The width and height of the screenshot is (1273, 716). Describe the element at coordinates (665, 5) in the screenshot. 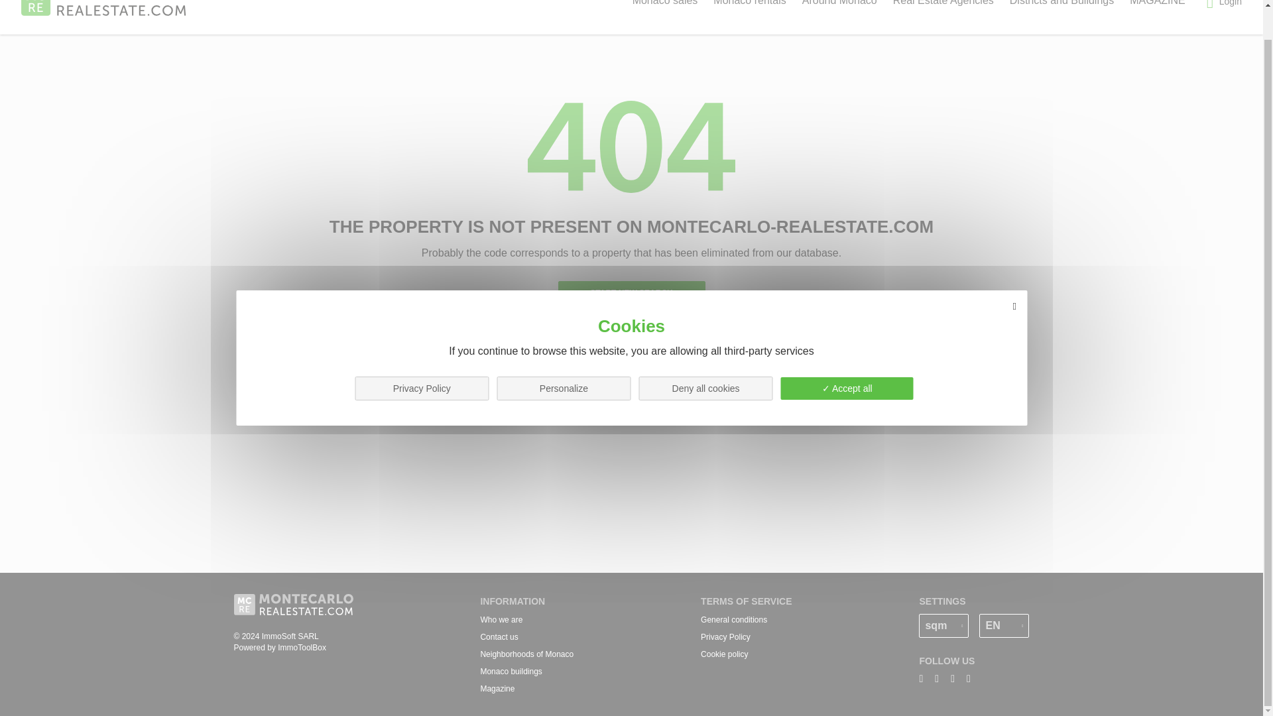

I see `Monaco sales` at that location.